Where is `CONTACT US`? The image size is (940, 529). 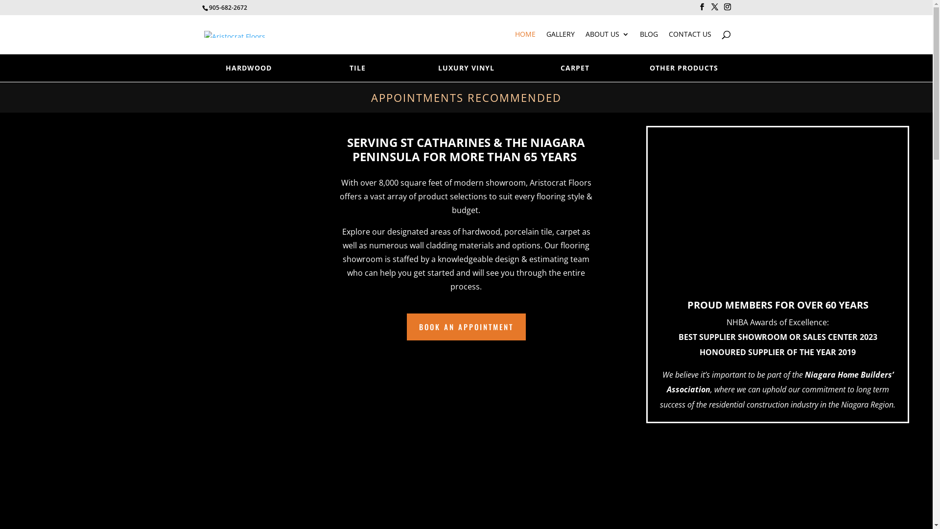 CONTACT US is located at coordinates (690, 42).